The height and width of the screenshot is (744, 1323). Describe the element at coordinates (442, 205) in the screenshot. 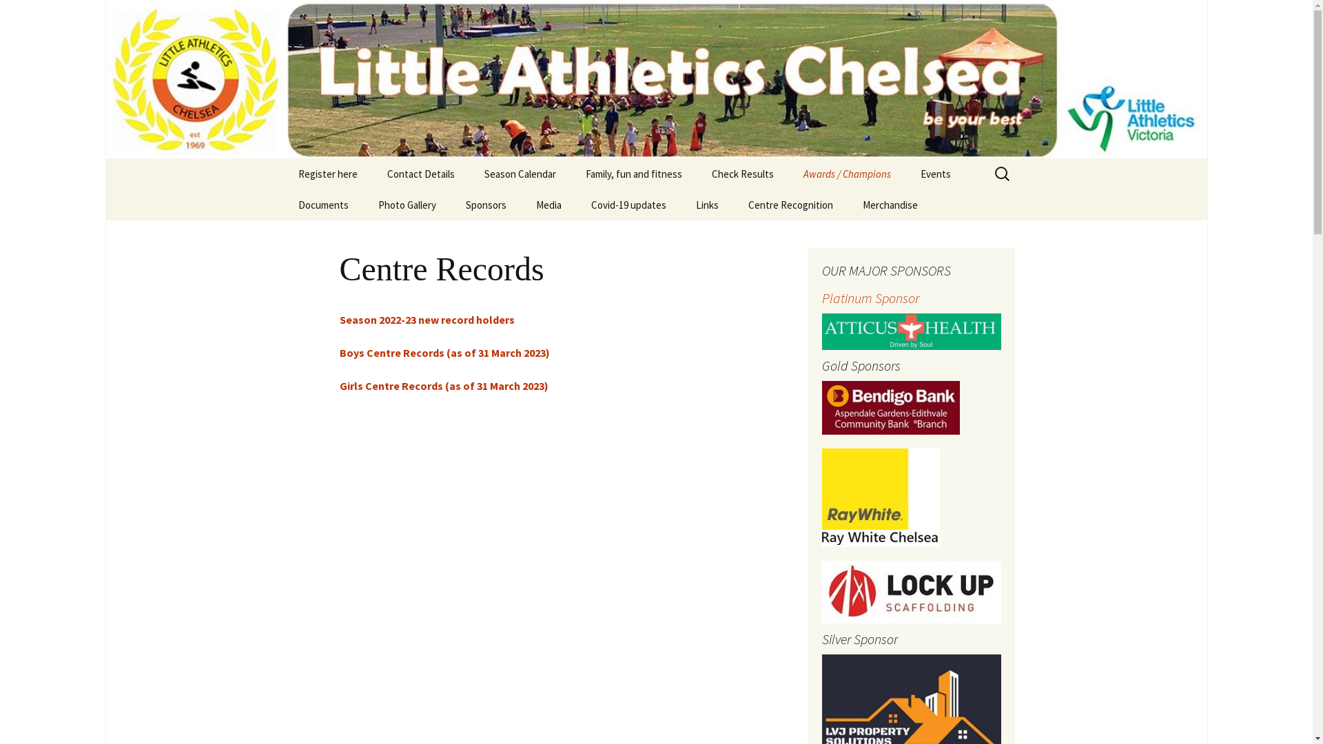

I see `Contact us` at that location.